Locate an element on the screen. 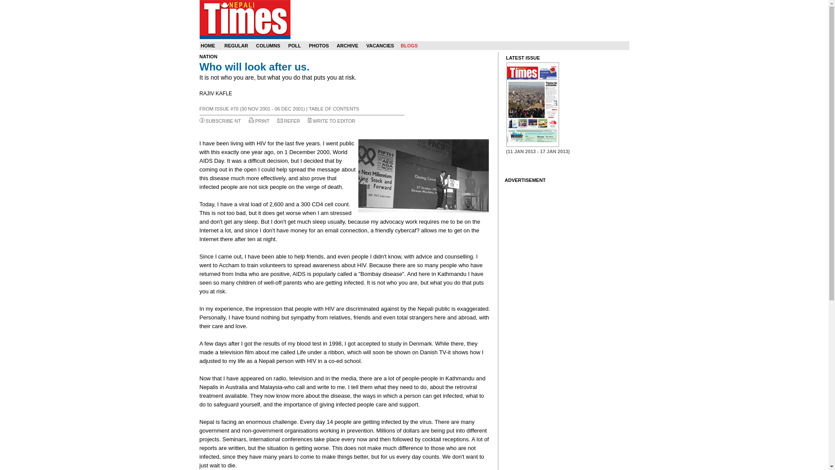 The width and height of the screenshot is (835, 470). HOME is located at coordinates (208, 46).